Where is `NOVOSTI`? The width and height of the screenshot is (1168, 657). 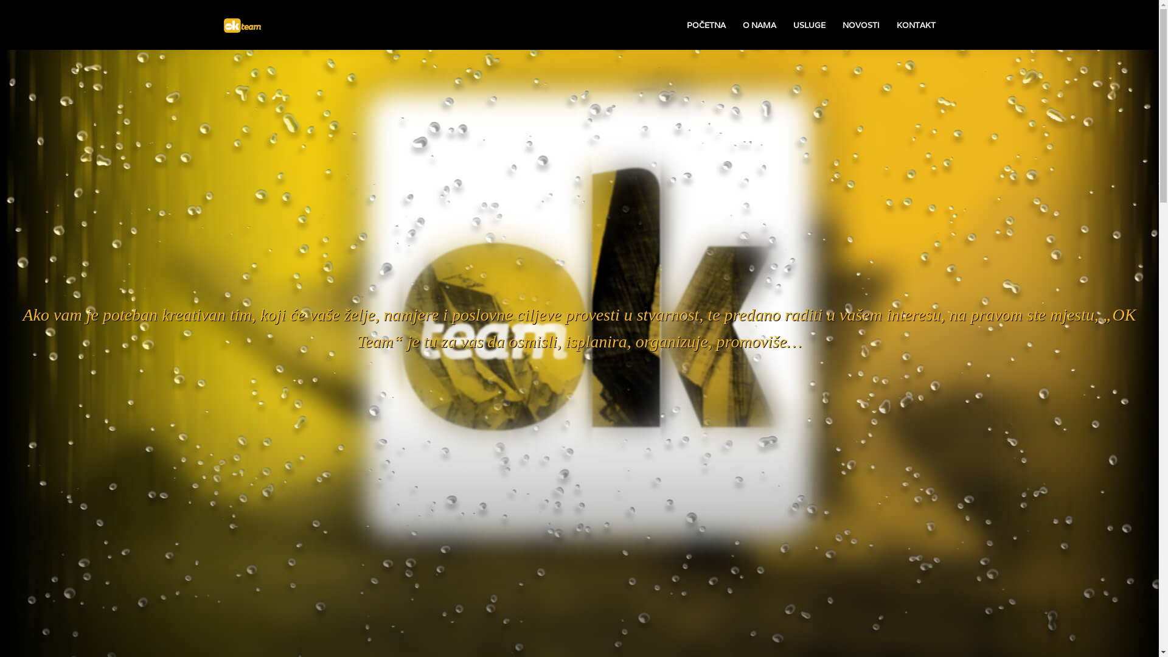
NOVOSTI is located at coordinates (860, 26).